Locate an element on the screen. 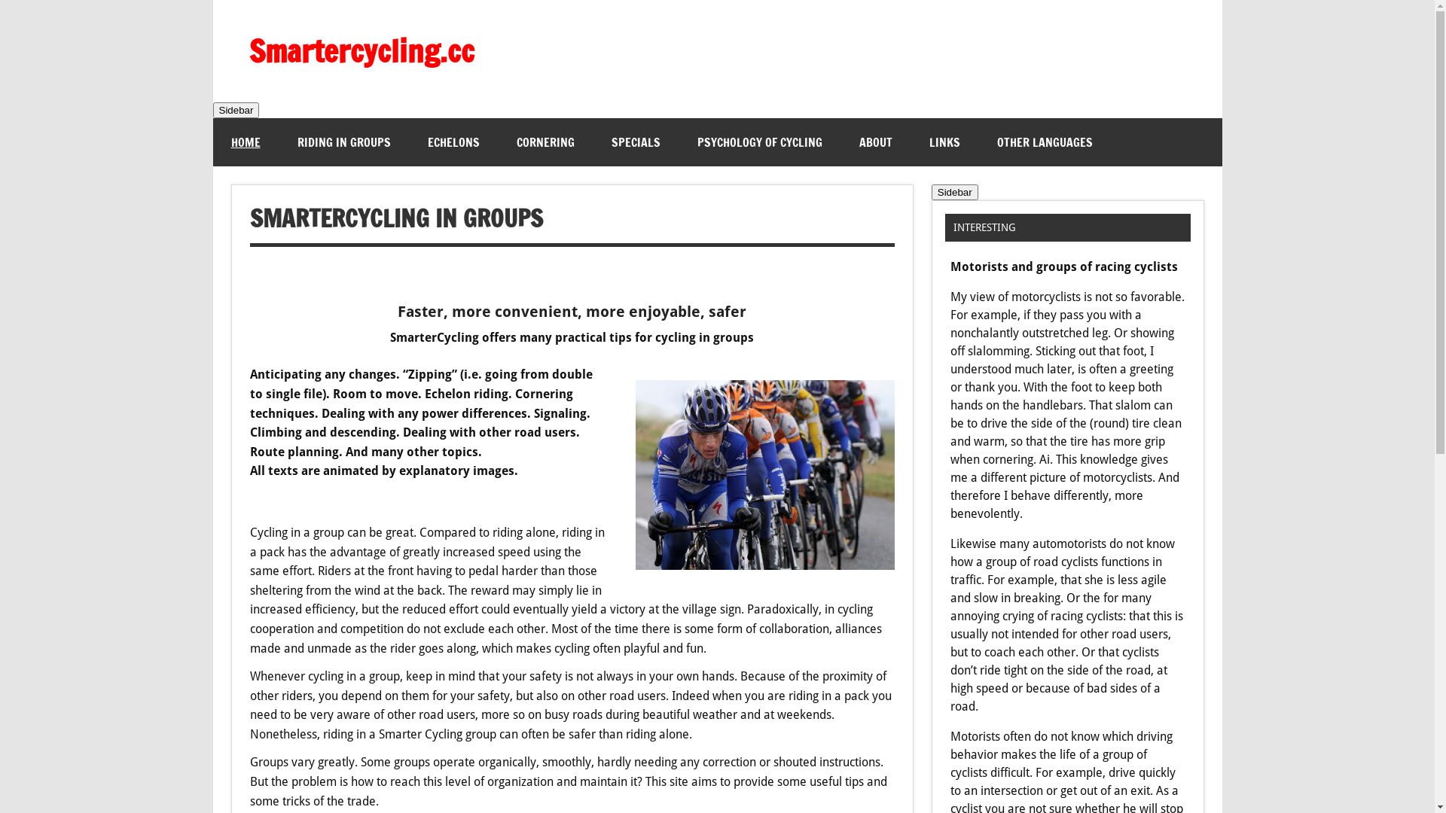 The width and height of the screenshot is (1446, 813). RIDING IN GROUPS is located at coordinates (343, 142).